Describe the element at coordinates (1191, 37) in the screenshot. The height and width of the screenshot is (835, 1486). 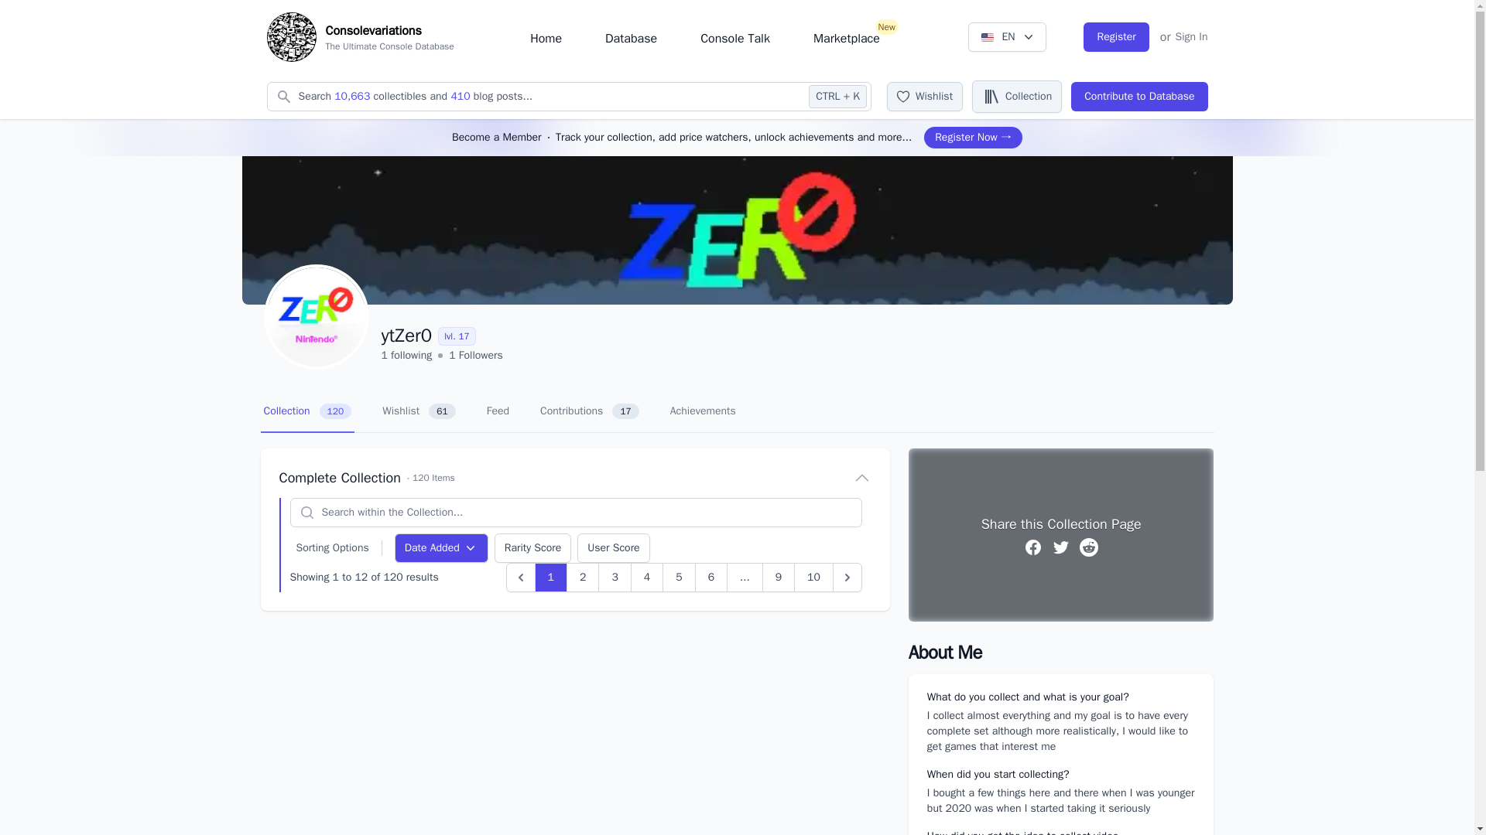
I see `Home` at that location.